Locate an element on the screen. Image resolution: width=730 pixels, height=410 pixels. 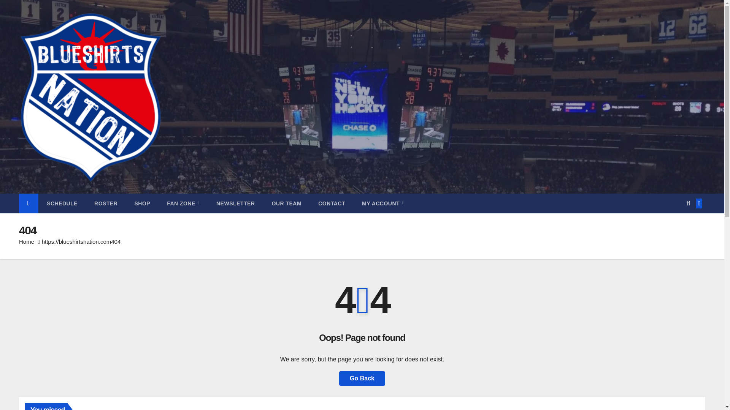
Fan Zone is located at coordinates (183, 203).